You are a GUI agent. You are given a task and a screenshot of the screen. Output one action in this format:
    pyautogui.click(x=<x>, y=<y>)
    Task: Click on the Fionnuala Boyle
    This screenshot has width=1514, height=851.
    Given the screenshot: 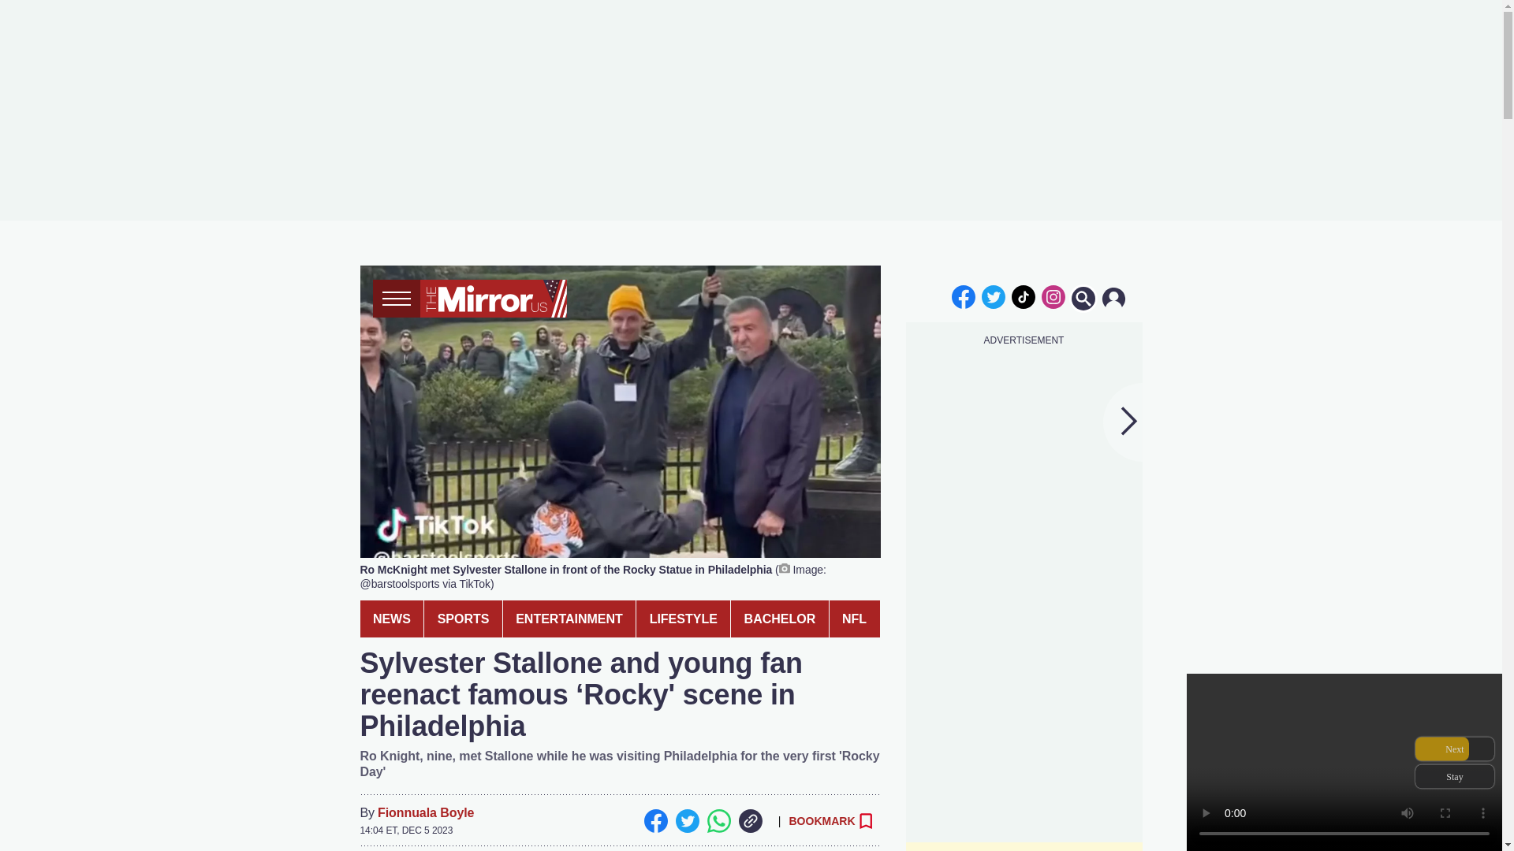 What is the action you would take?
    pyautogui.click(x=425, y=813)
    